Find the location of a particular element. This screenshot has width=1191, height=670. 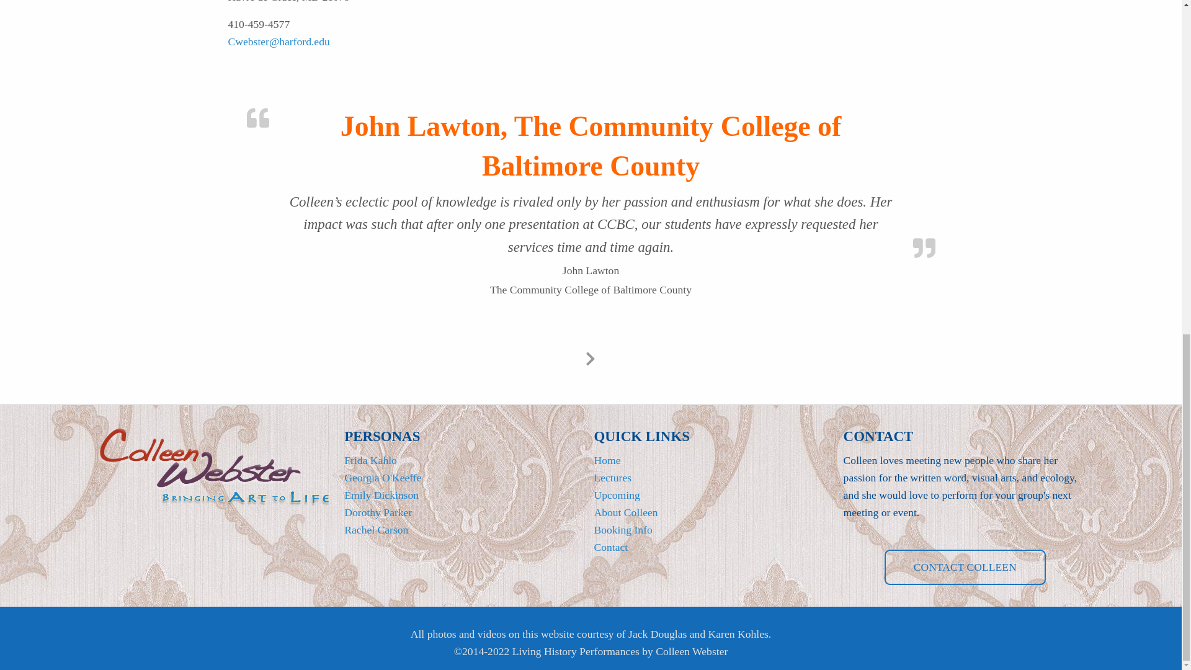

Lectures is located at coordinates (612, 478).